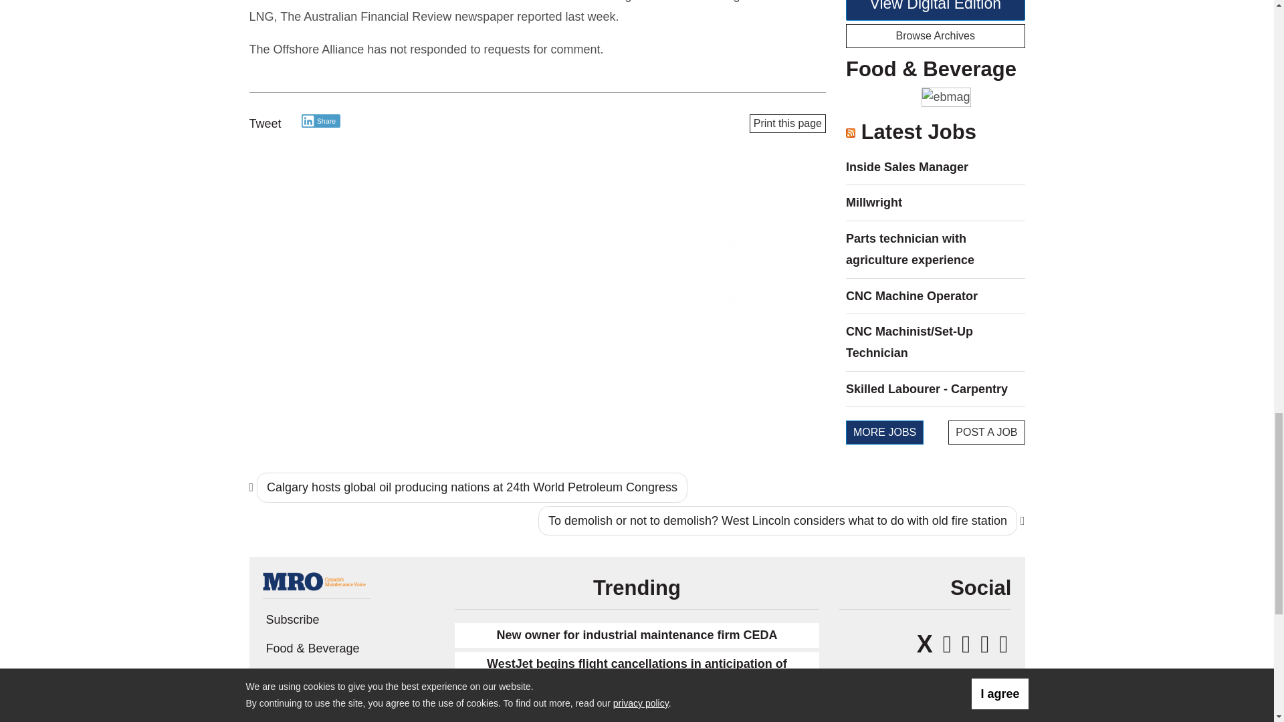  Describe the element at coordinates (538, 309) in the screenshot. I see `3rd party ad content` at that location.